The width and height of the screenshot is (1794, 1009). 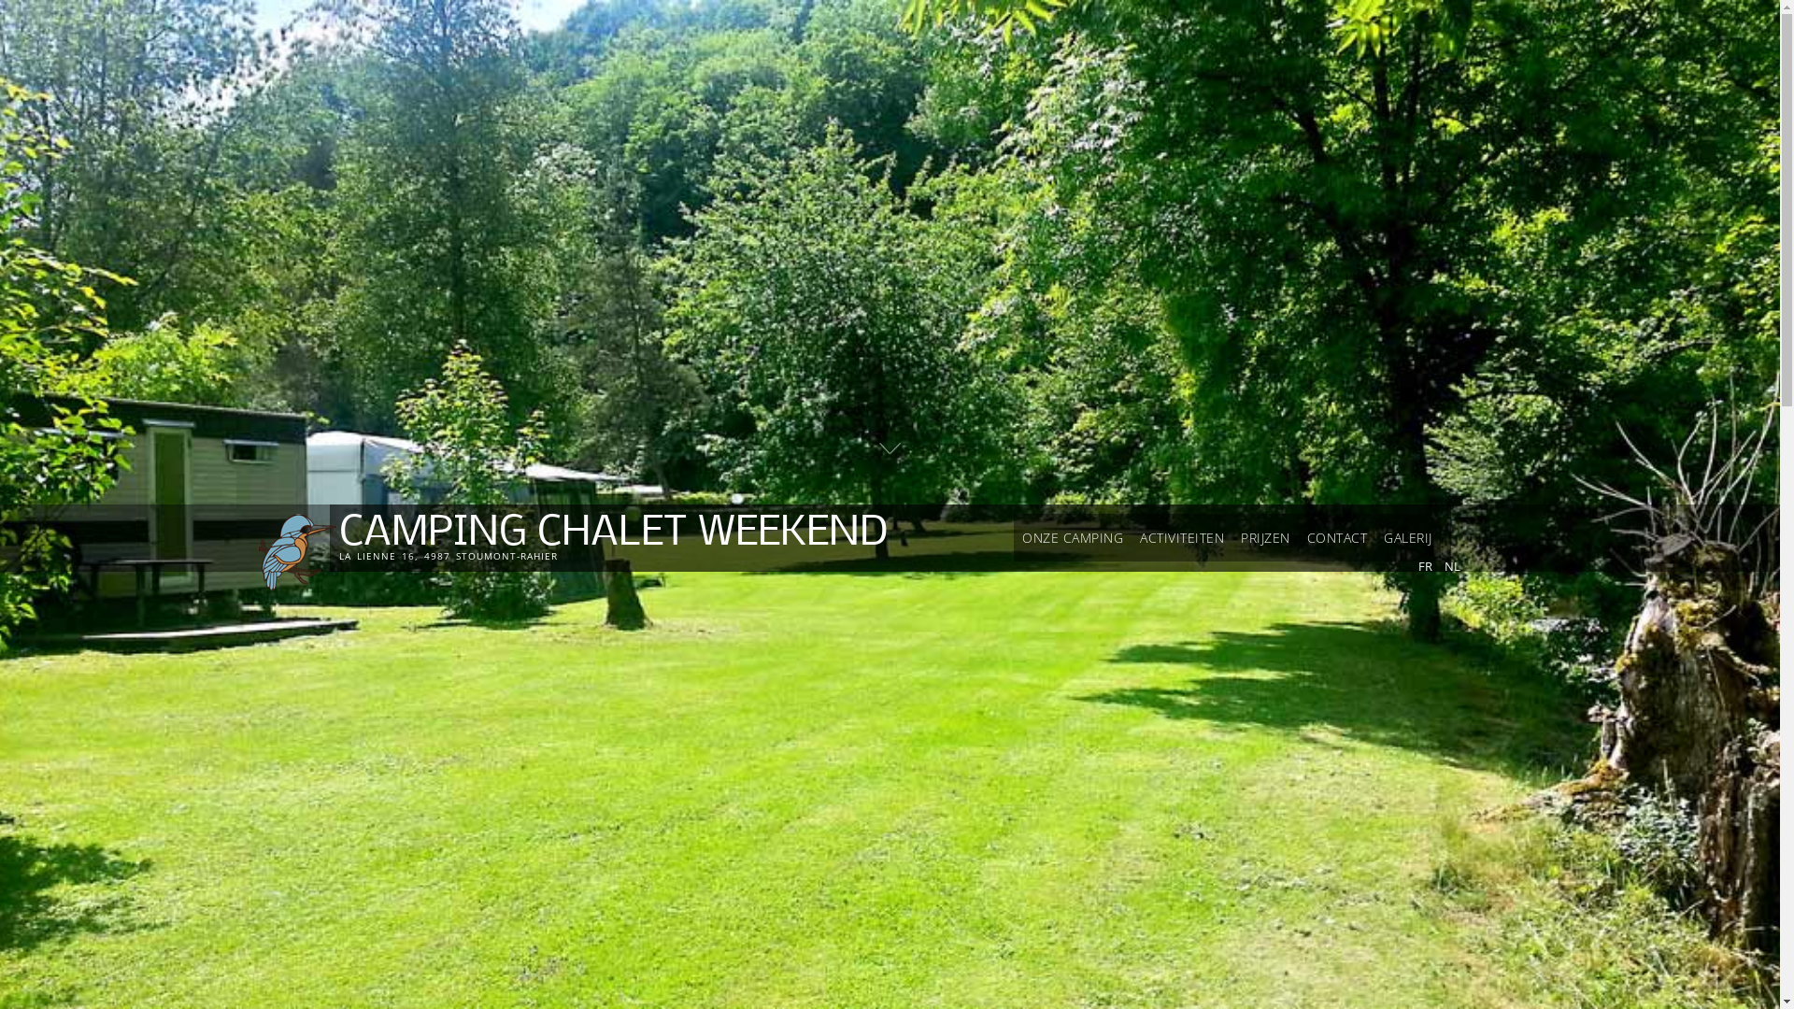 I want to click on NL, so click(x=1452, y=566).